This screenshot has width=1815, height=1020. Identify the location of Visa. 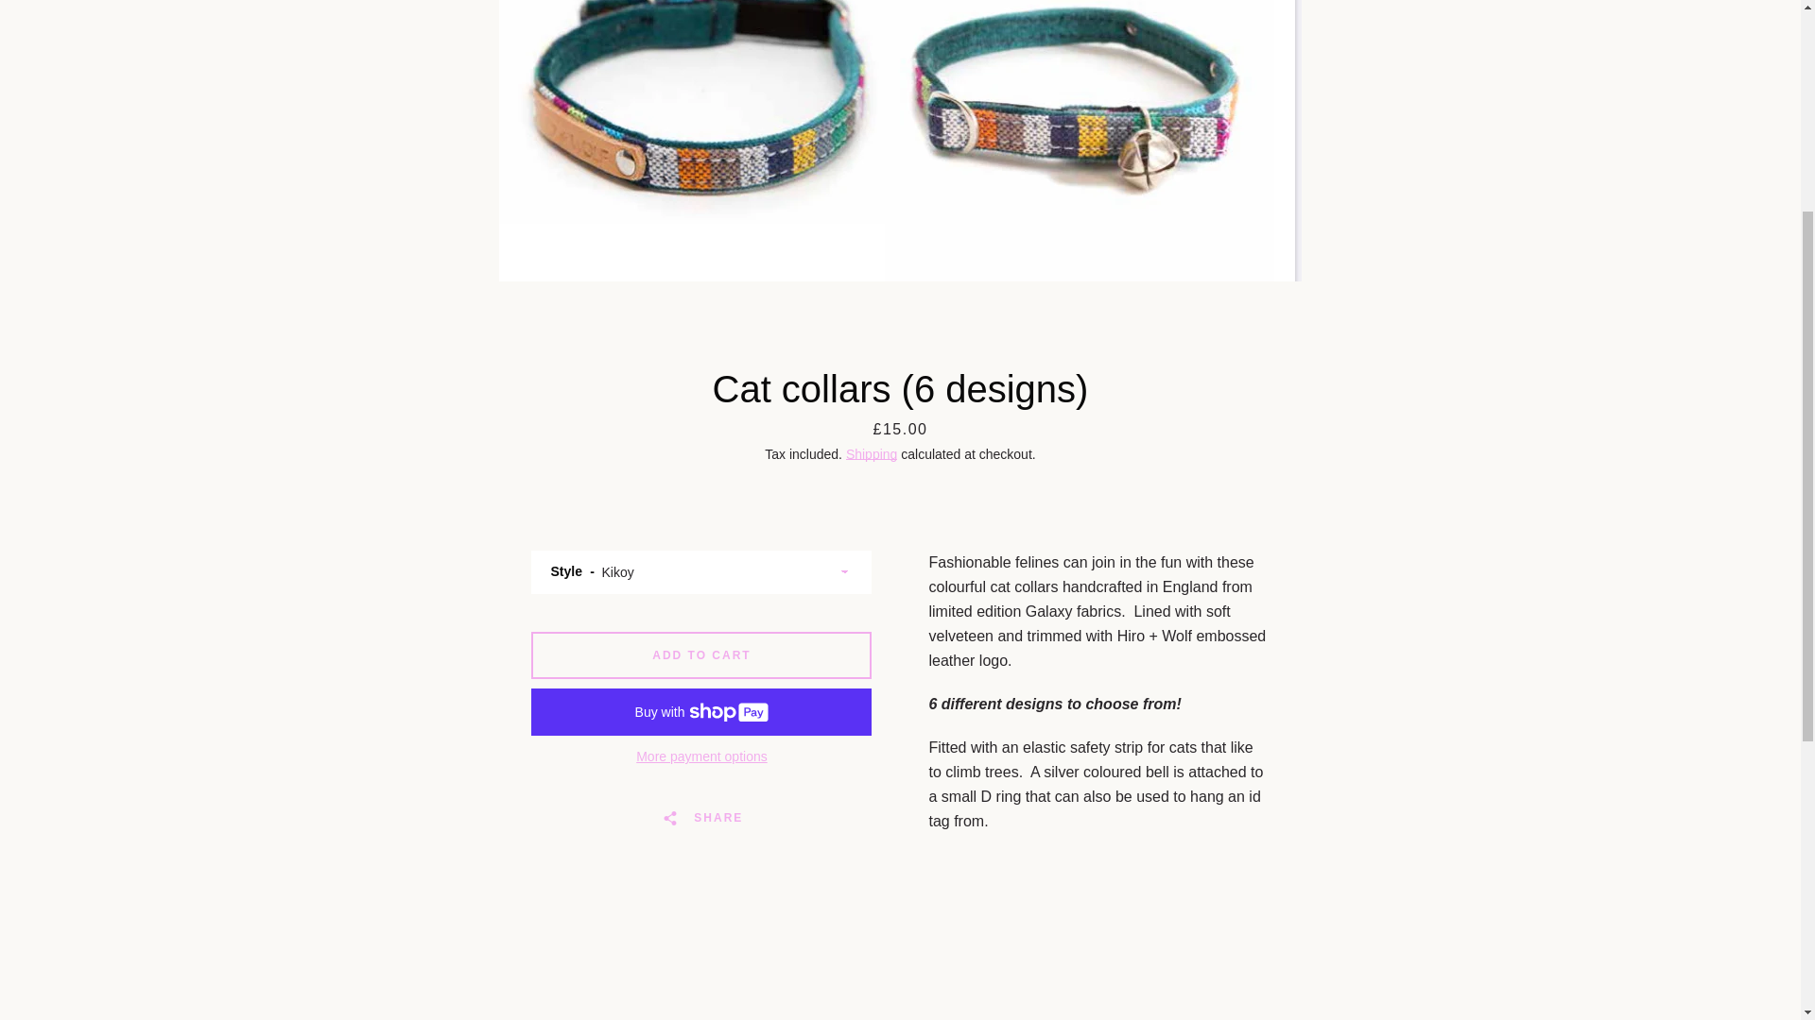
(1318, 587).